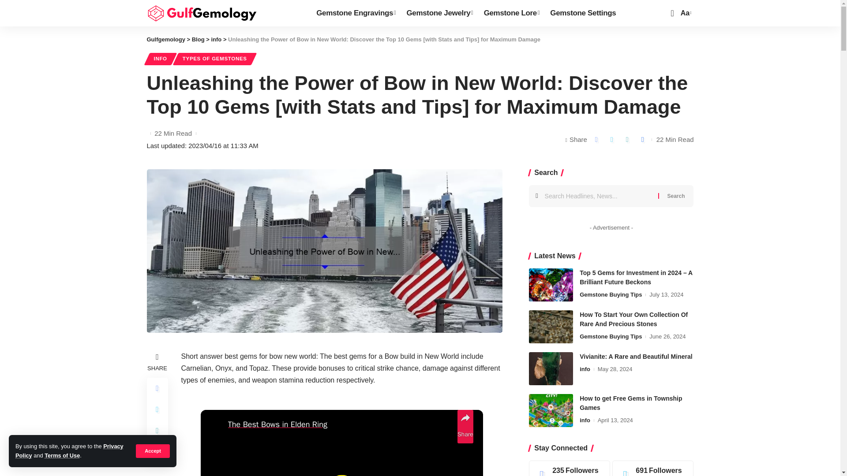  Describe the element at coordinates (216, 40) in the screenshot. I see `Go to the info Category archives.` at that location.